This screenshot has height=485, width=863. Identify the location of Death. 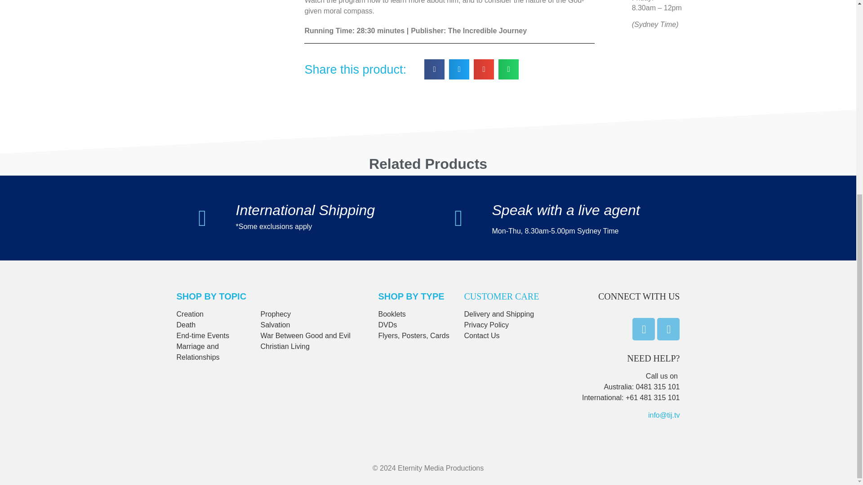
(186, 325).